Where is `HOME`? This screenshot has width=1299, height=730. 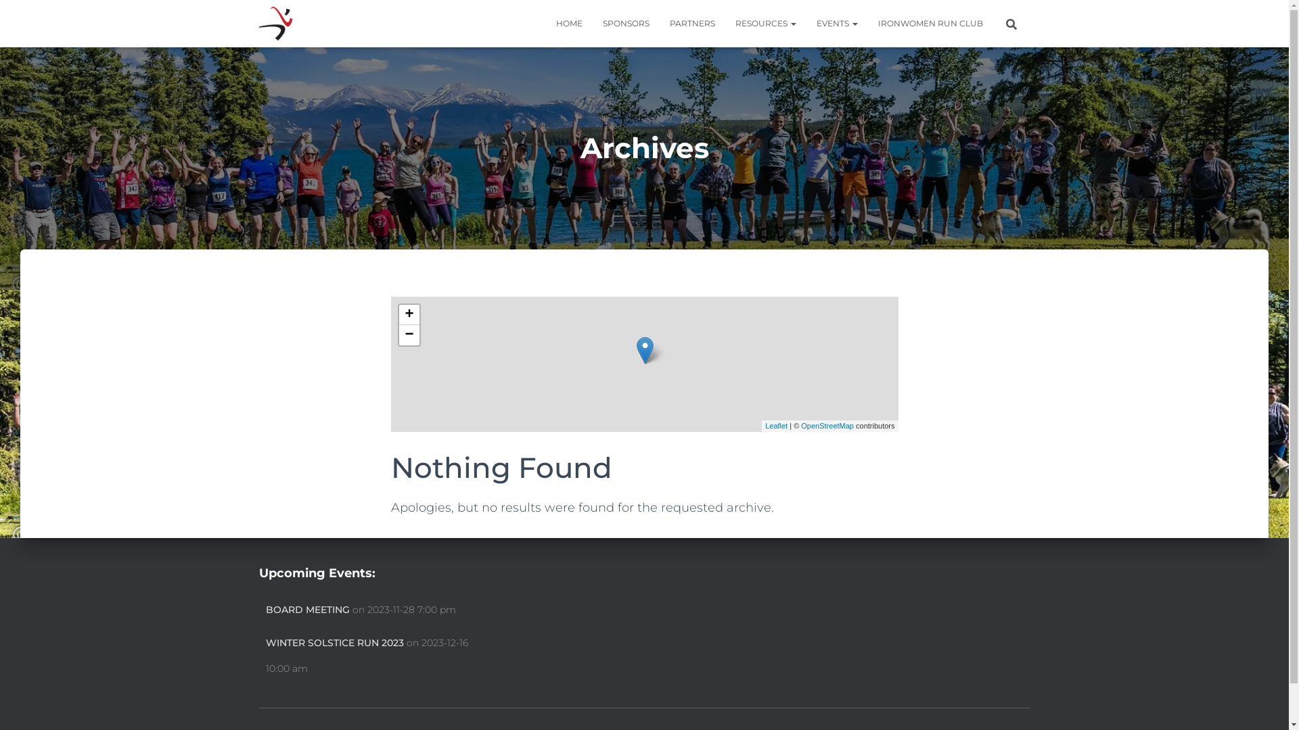
HOME is located at coordinates (568, 24).